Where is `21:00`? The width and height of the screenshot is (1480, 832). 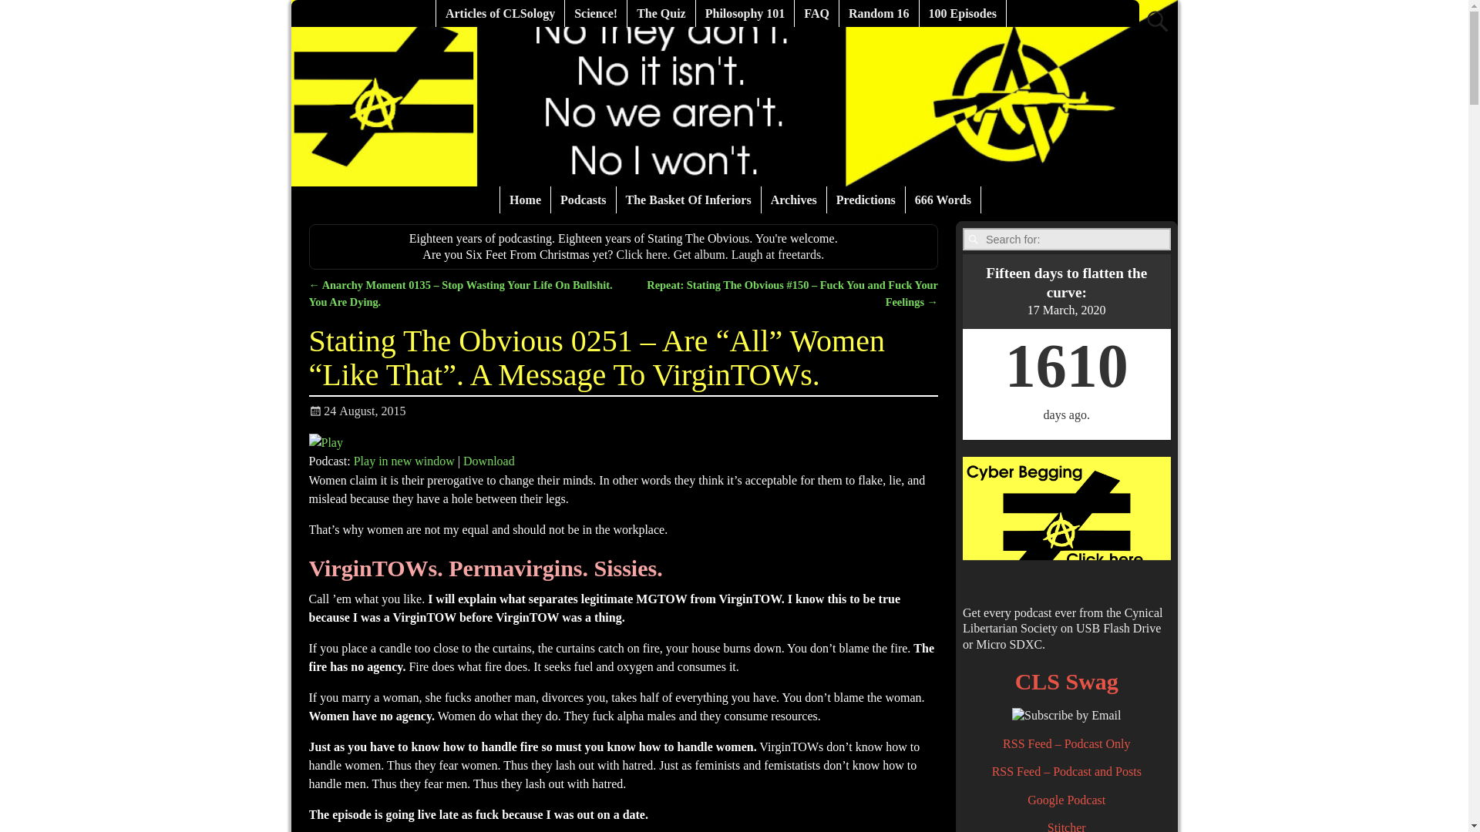 21:00 is located at coordinates (356, 411).